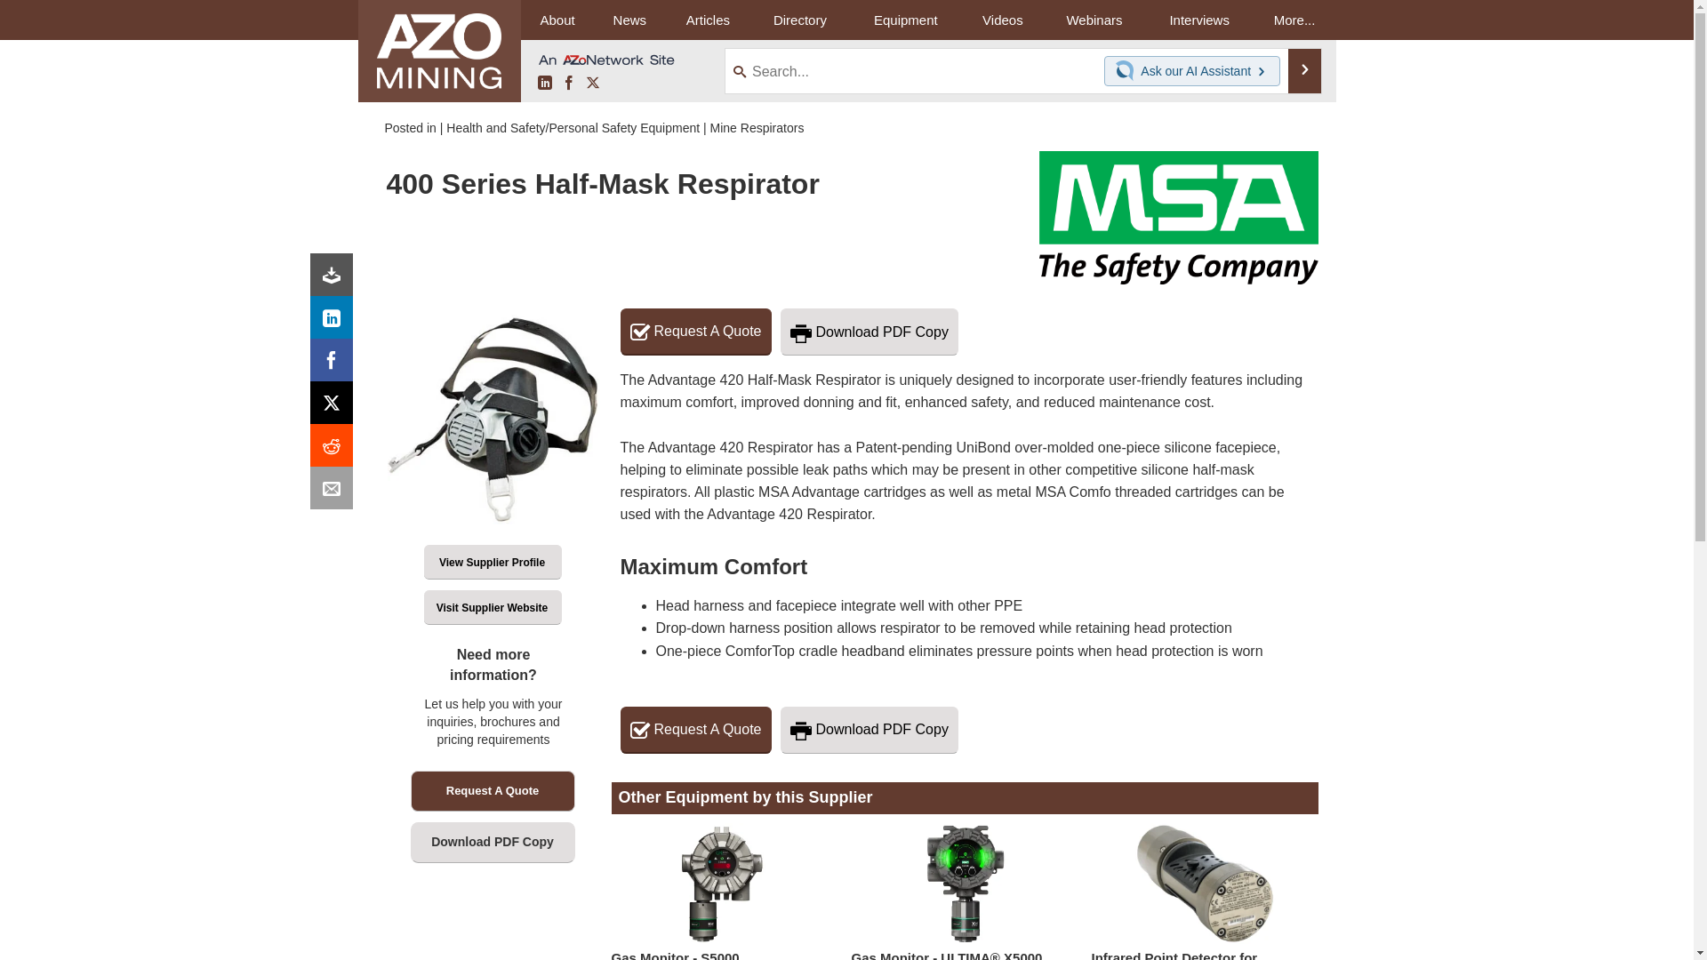  I want to click on X, so click(335, 407).